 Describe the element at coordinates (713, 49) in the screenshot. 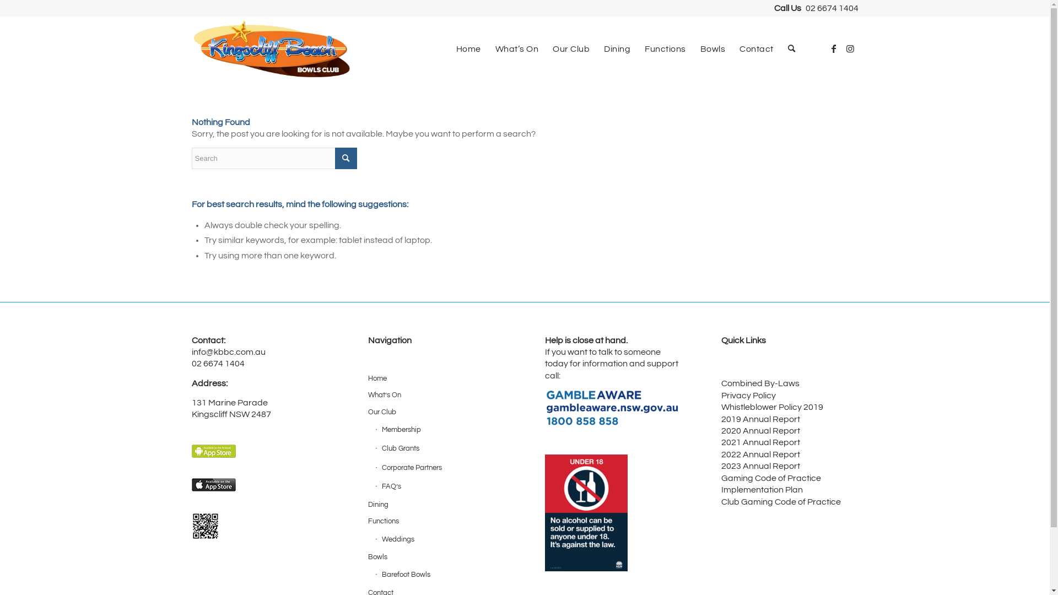

I see `Bowls` at that location.